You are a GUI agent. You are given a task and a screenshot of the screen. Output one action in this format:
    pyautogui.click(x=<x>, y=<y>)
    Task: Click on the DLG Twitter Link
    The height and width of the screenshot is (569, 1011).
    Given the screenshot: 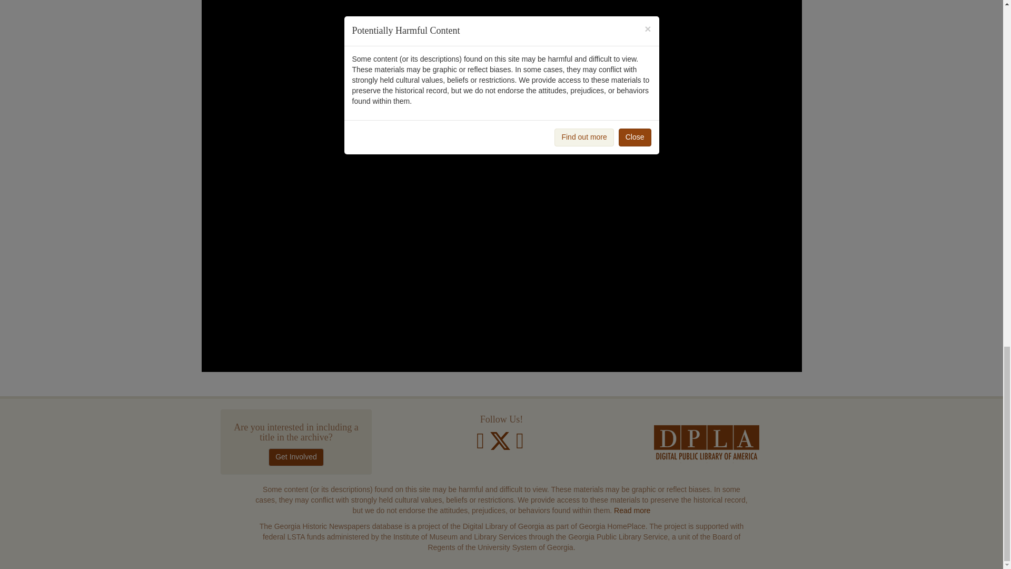 What is the action you would take?
    pyautogui.click(x=501, y=446)
    